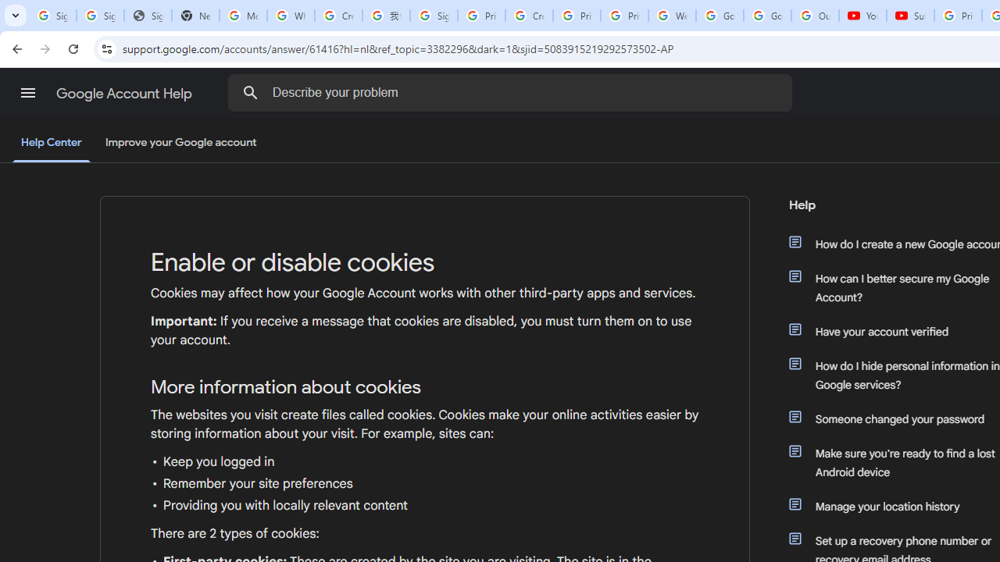 Image resolution: width=1000 pixels, height=562 pixels. Describe the element at coordinates (28, 93) in the screenshot. I see `Main menu` at that location.